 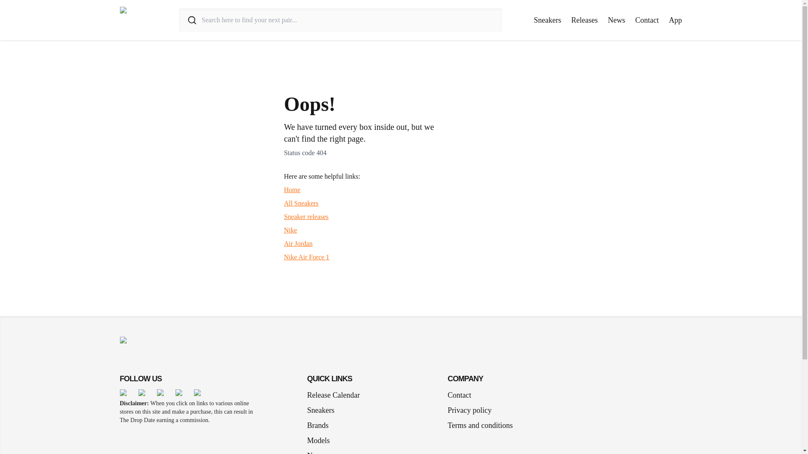 I want to click on Contact, so click(x=647, y=20).